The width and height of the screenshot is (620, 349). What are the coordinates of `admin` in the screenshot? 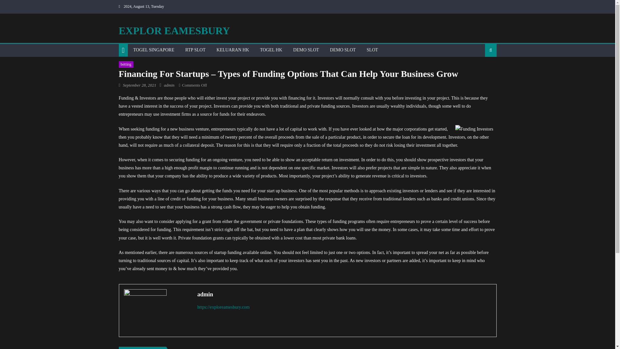 It's located at (344, 294).